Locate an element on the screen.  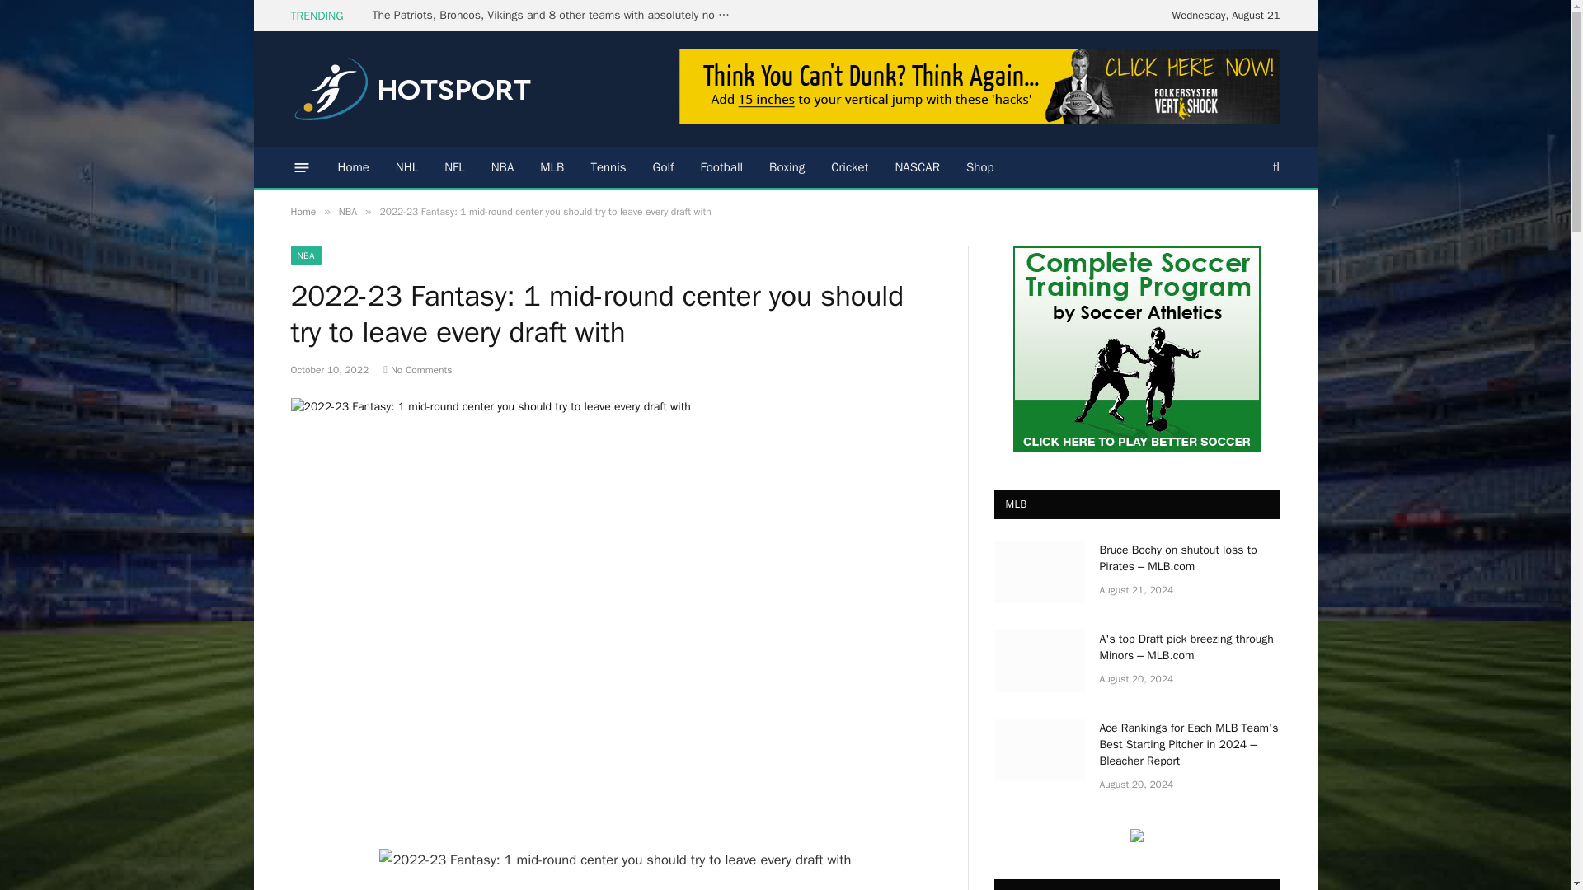
MLB is located at coordinates (552, 166).